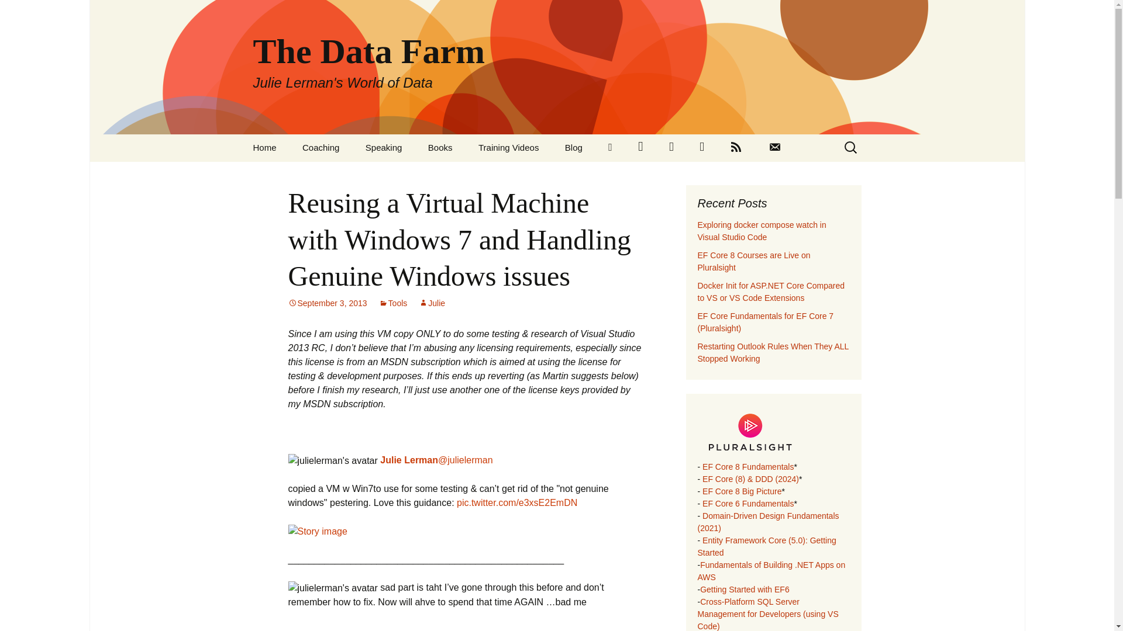 This screenshot has height=631, width=1123. Describe the element at coordinates (327, 303) in the screenshot. I see `September 3, 2013` at that location.